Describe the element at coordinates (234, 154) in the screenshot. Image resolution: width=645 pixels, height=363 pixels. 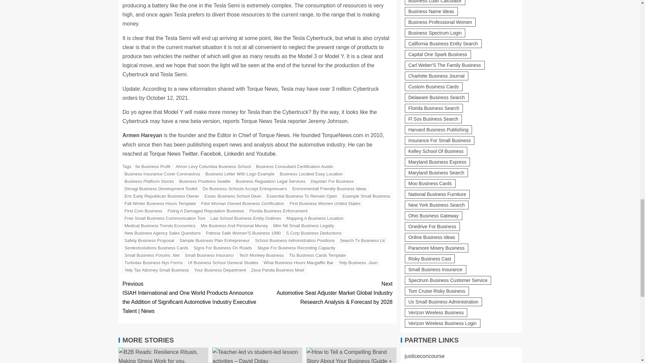
I see `Linkedin` at that location.